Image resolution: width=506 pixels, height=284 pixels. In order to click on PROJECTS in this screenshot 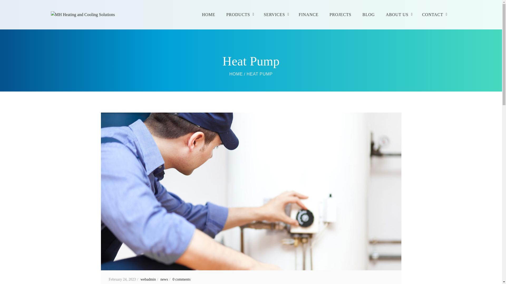, I will do `click(340, 14)`.